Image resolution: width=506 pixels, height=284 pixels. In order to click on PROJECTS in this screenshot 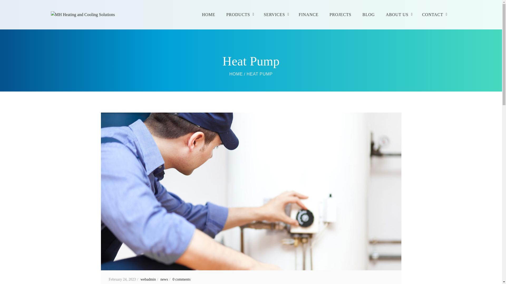, I will do `click(340, 14)`.